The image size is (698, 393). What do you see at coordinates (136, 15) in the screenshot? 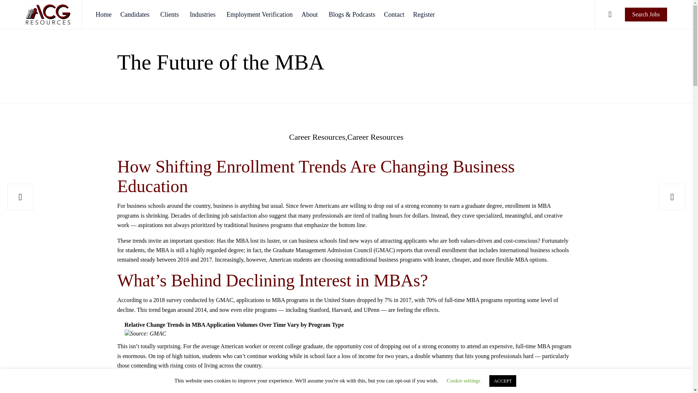
I see `Candidates` at bounding box center [136, 15].